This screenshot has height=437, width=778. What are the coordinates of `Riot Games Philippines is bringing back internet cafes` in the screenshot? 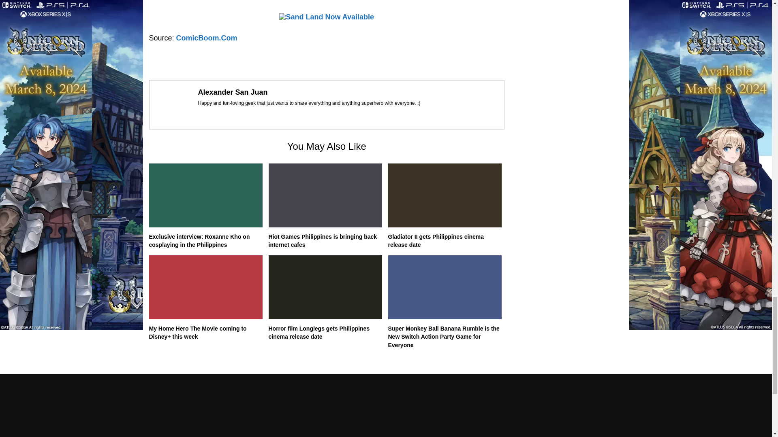 It's located at (323, 241).